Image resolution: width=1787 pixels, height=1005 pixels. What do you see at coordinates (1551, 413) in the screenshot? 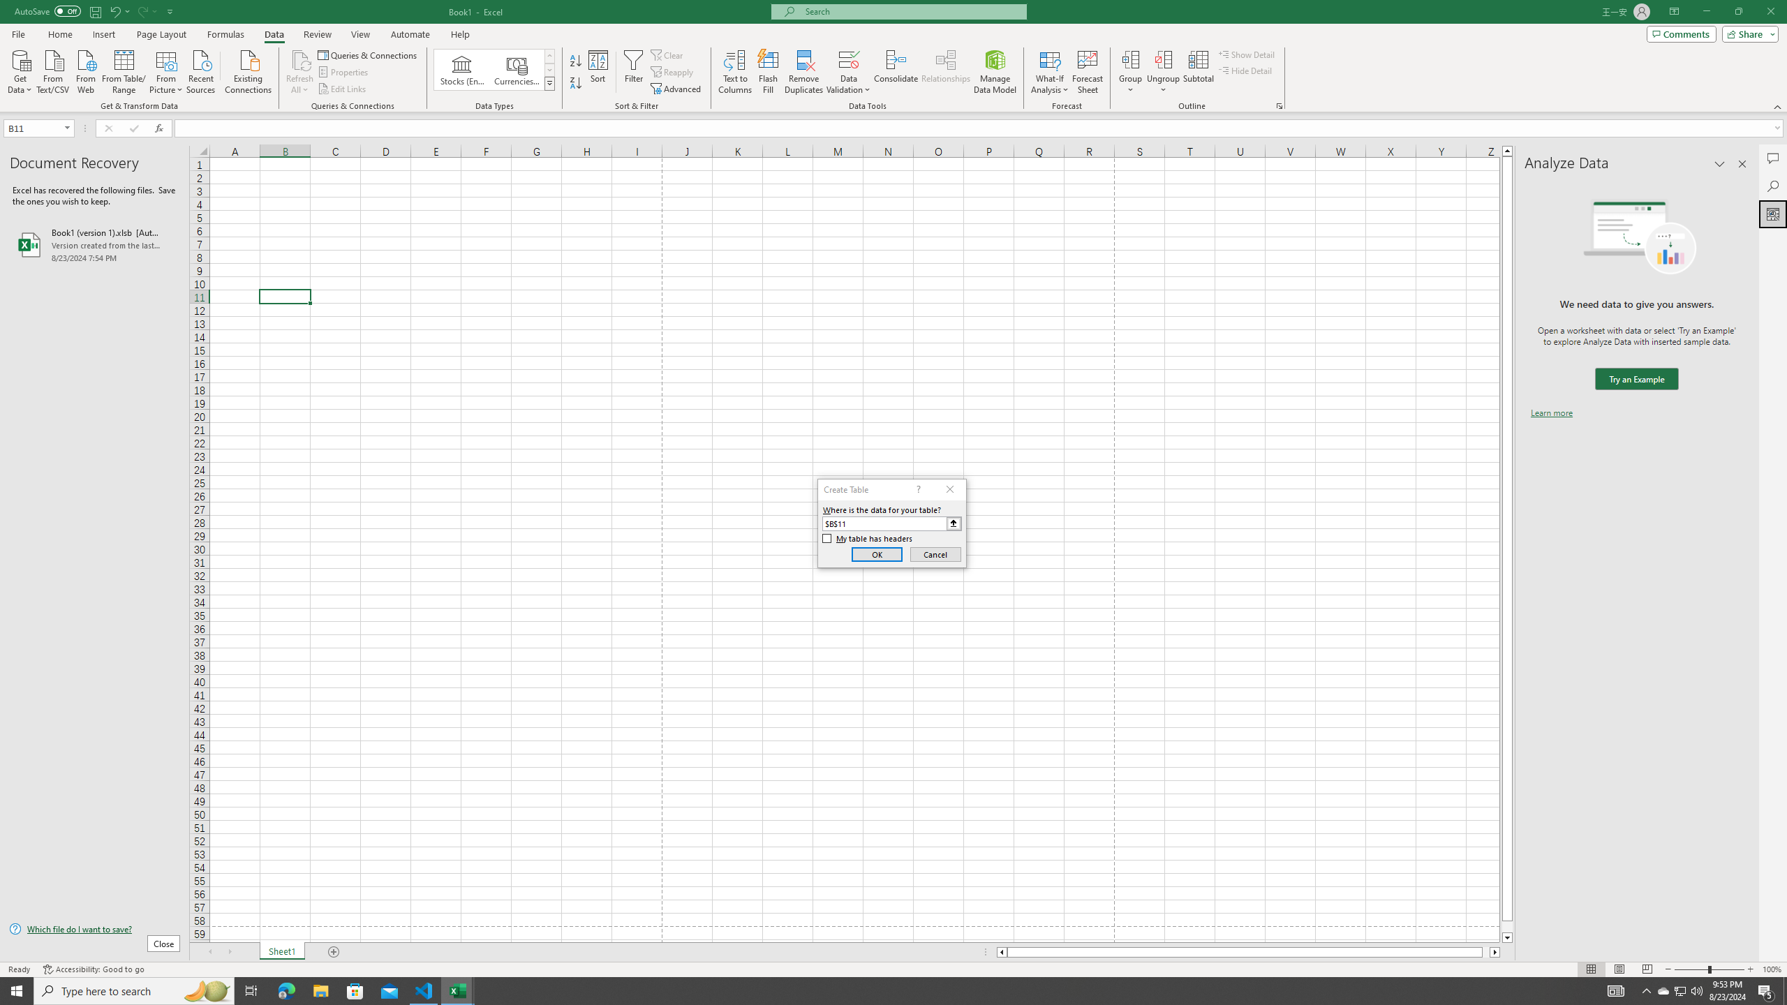
I see `Learn more` at bounding box center [1551, 413].